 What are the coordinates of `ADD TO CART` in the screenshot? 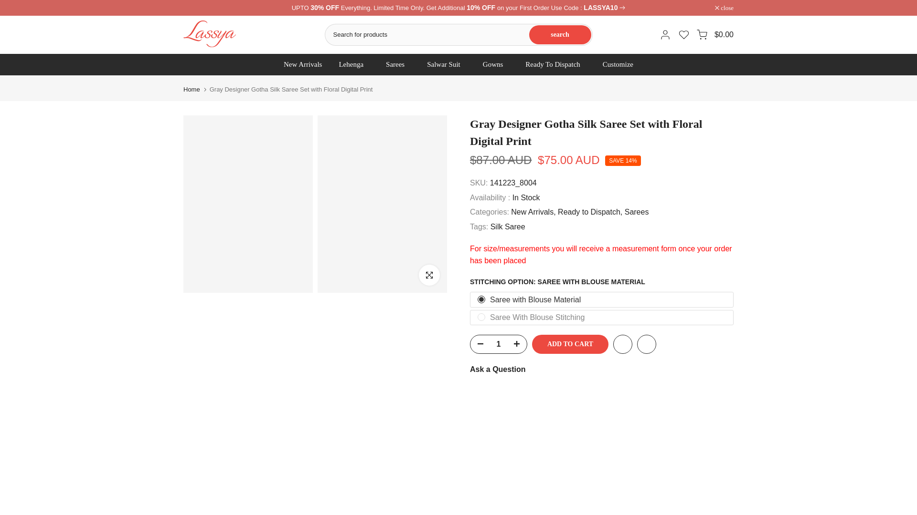 It's located at (570, 344).